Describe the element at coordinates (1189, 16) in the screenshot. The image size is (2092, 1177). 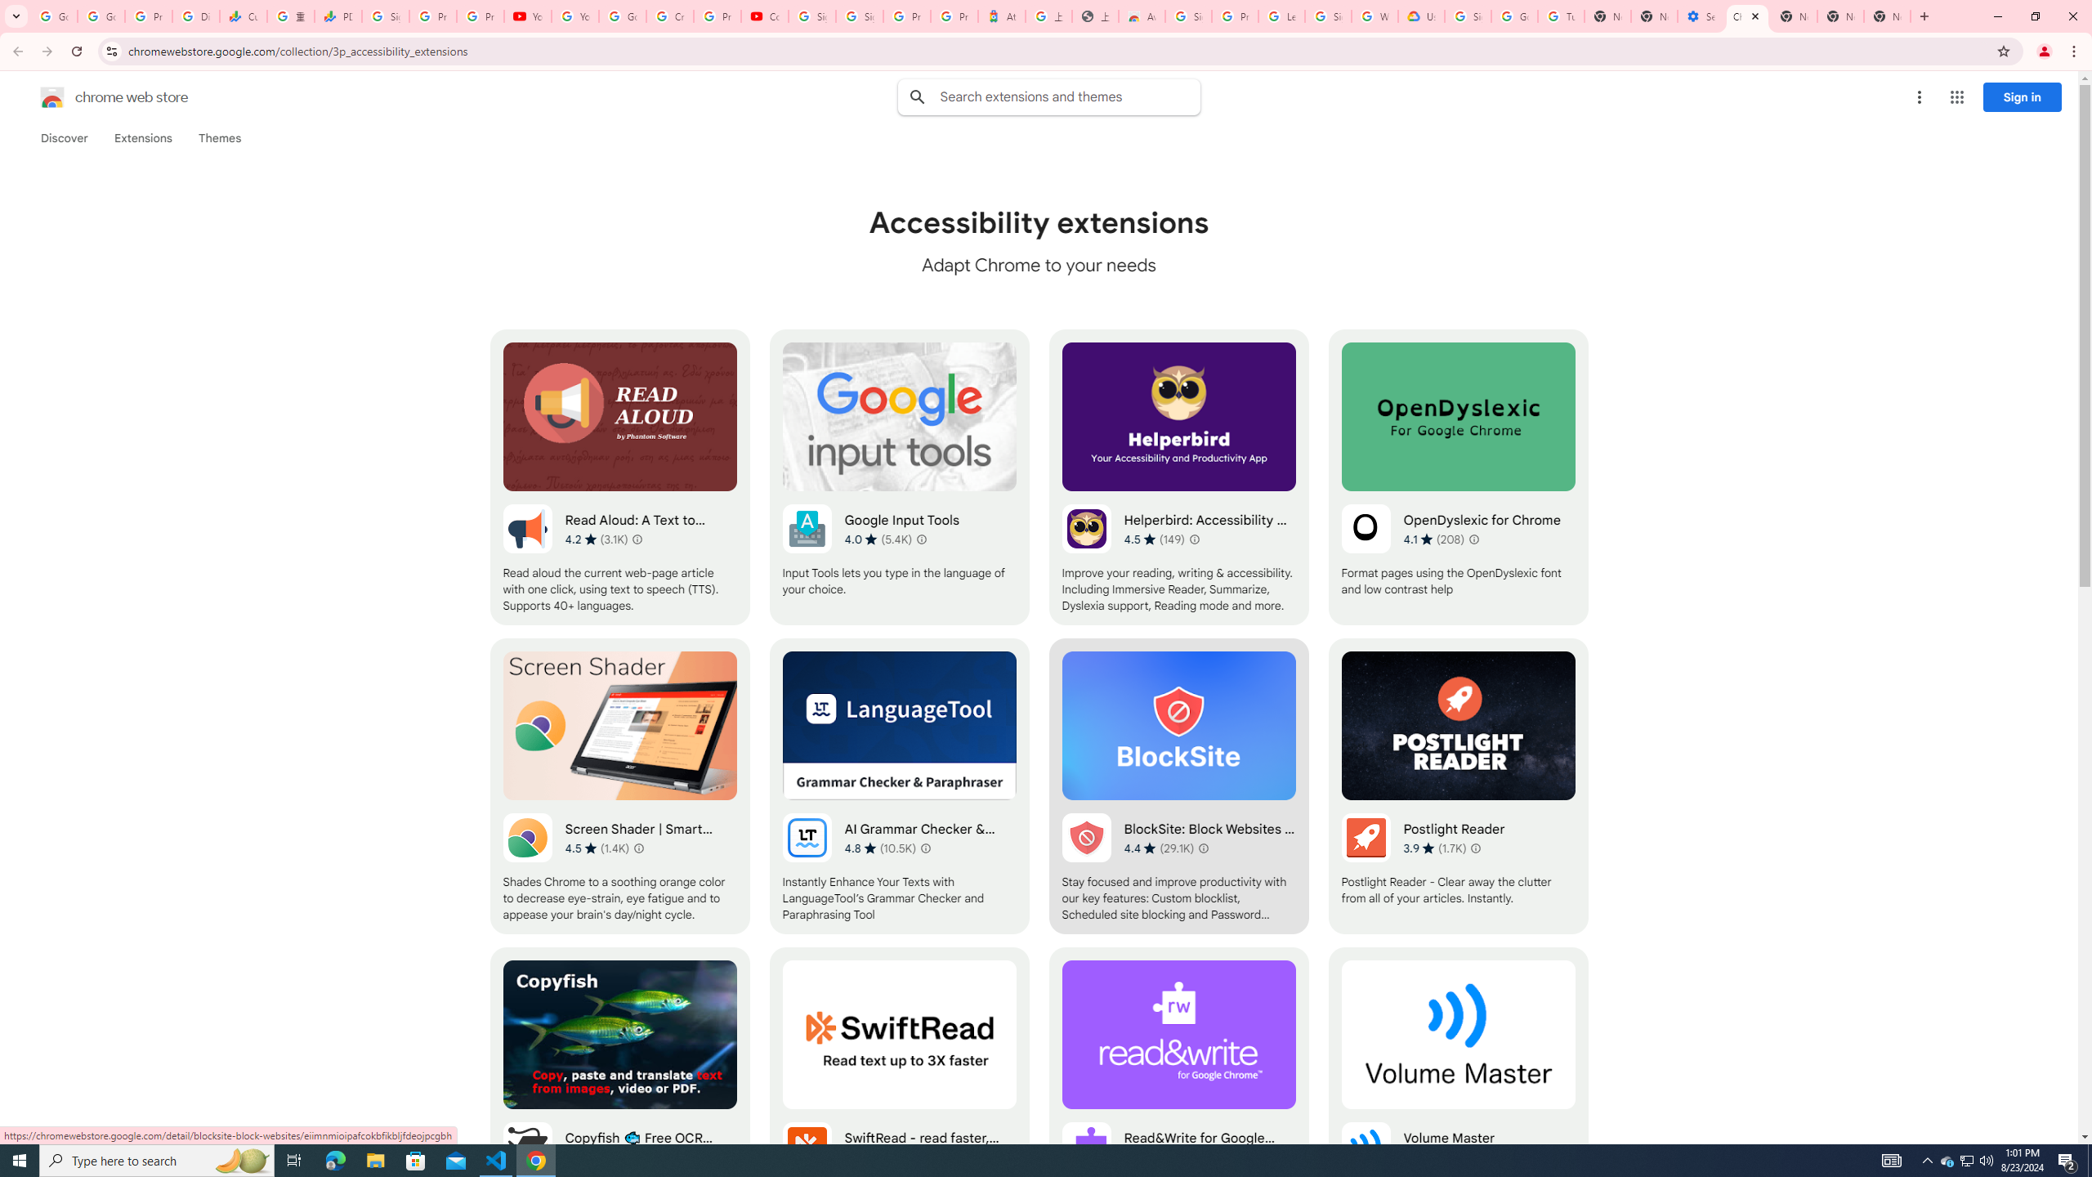
I see `Sign in - Google Accounts` at that location.